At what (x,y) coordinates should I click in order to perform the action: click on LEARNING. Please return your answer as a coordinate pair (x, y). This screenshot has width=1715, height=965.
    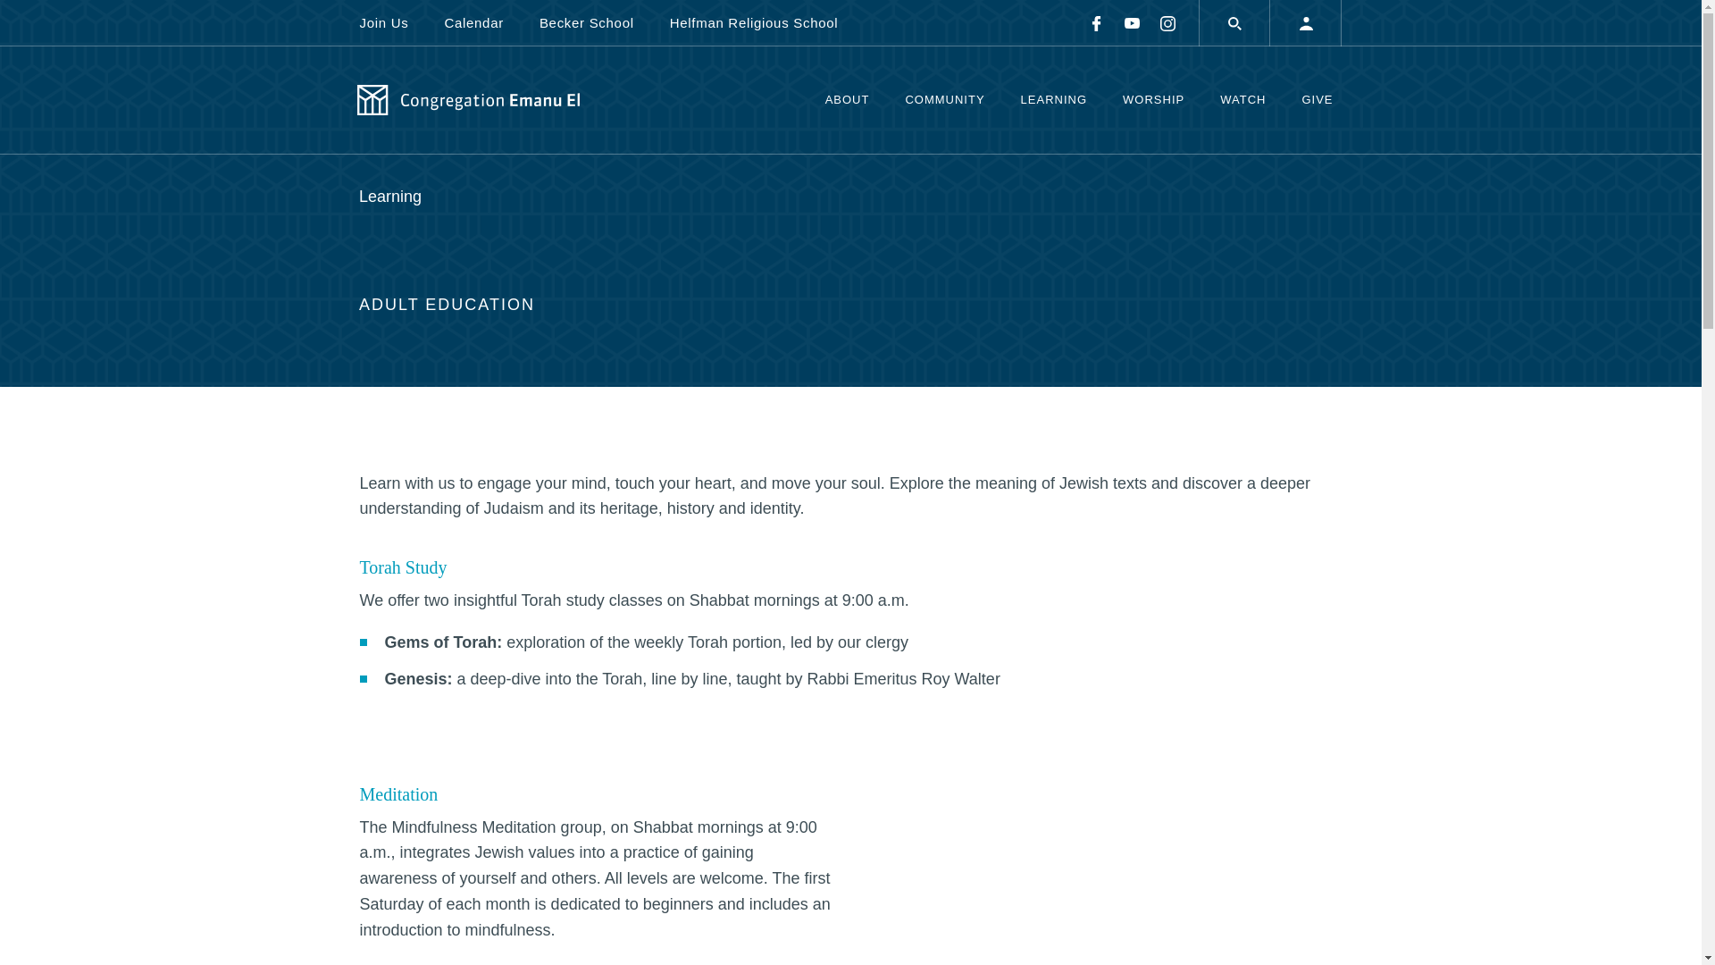
    Looking at the image, I should click on (1054, 100).